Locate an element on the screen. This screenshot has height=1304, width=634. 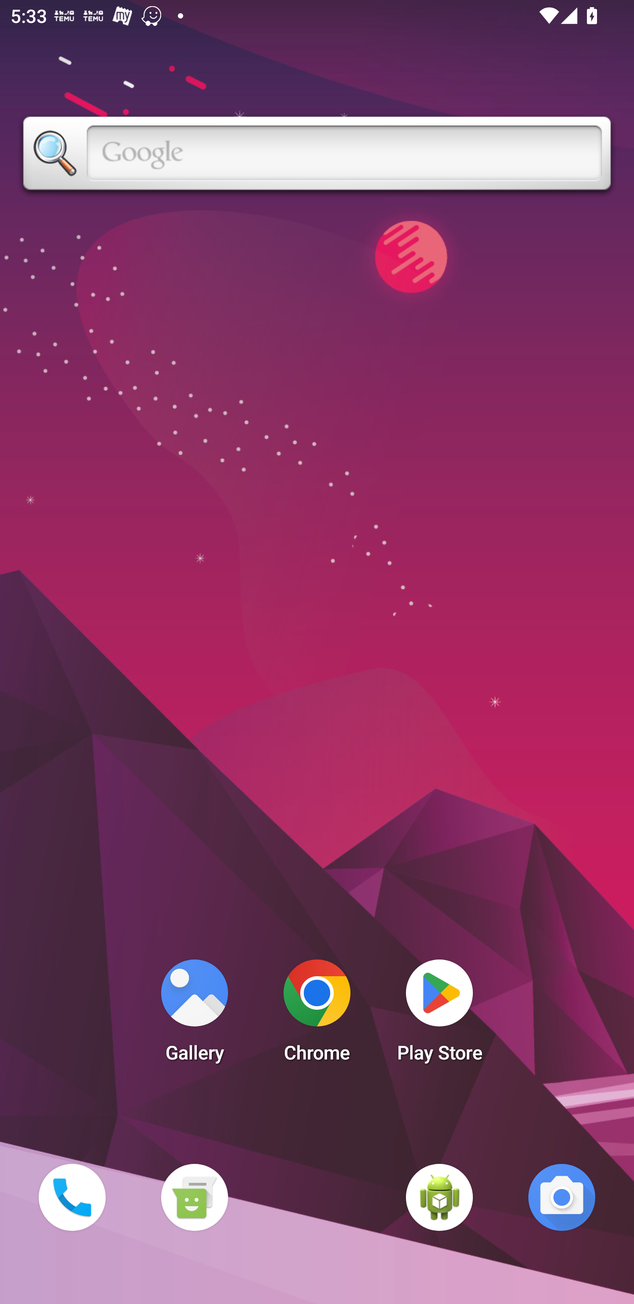
Camera is located at coordinates (562, 1197).